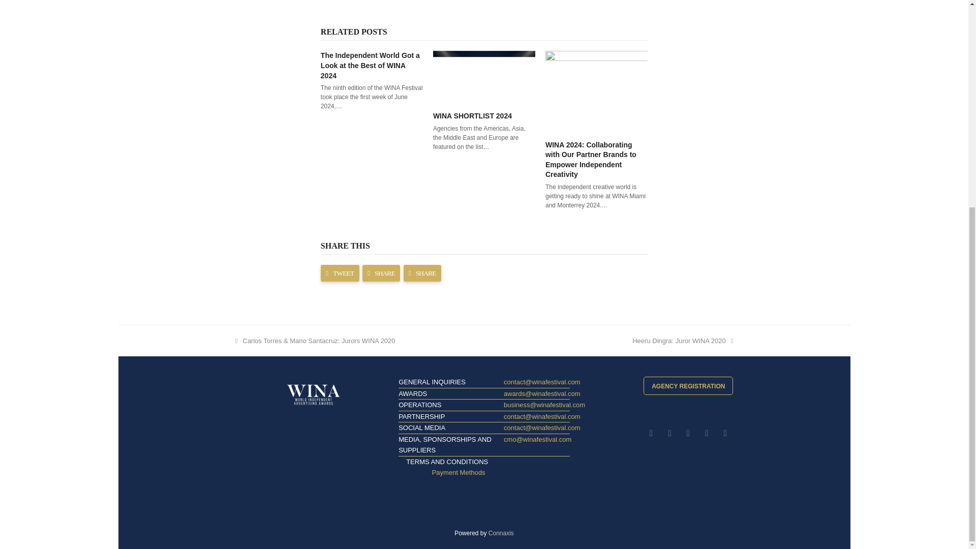 This screenshot has width=976, height=549. What do you see at coordinates (484, 76) in the screenshot?
I see `WINA SHORTLIST 2024` at bounding box center [484, 76].